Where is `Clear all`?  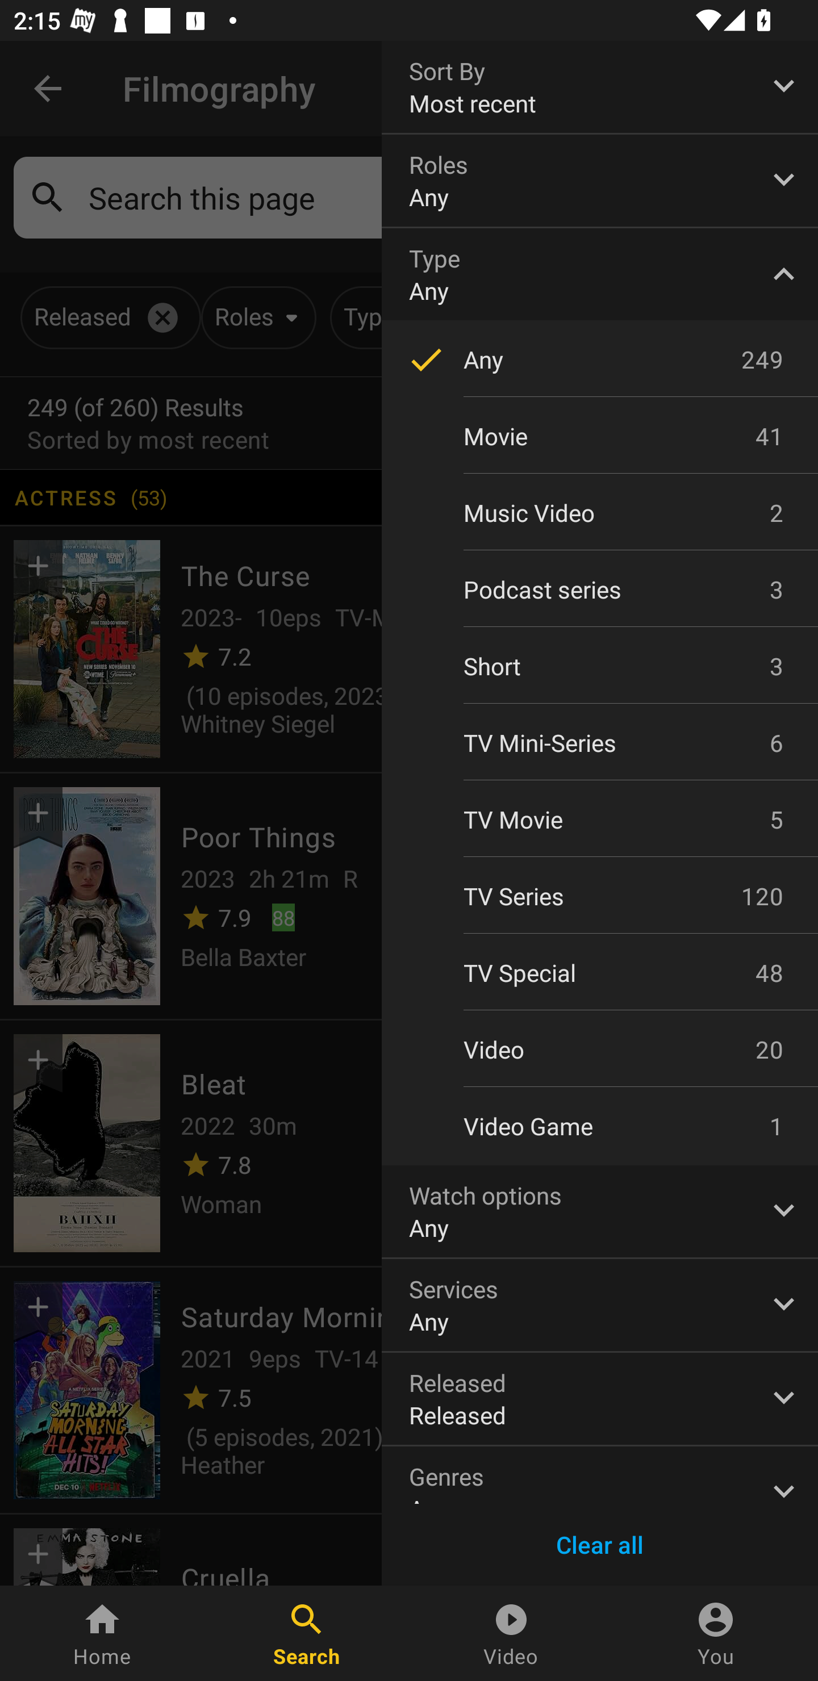
Clear all is located at coordinates (600, 1545).